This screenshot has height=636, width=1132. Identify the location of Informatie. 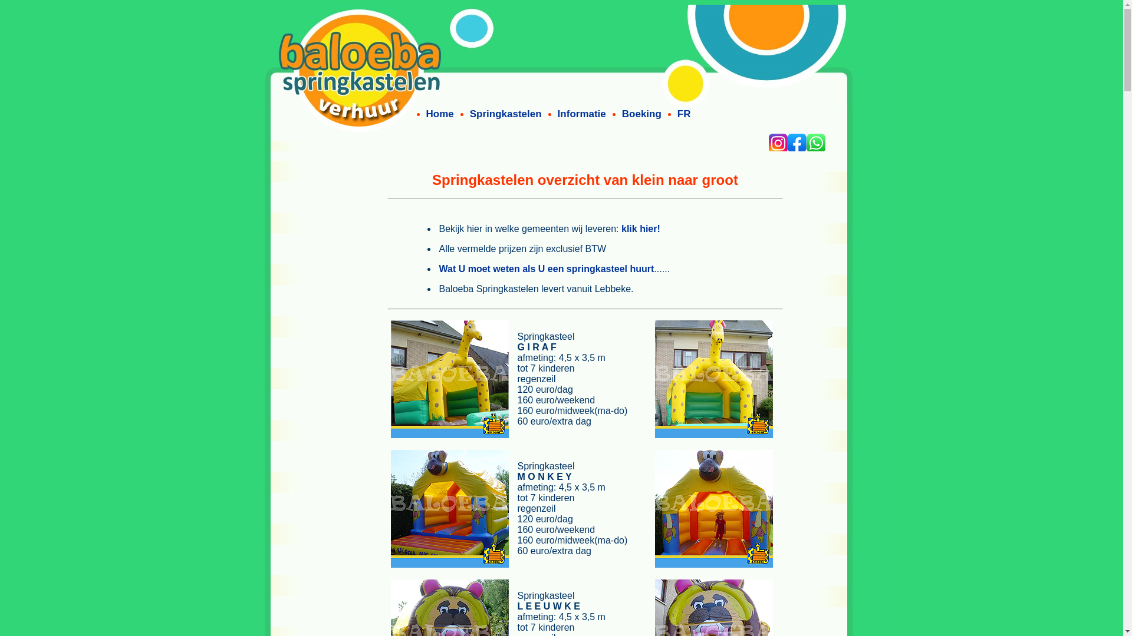
(582, 114).